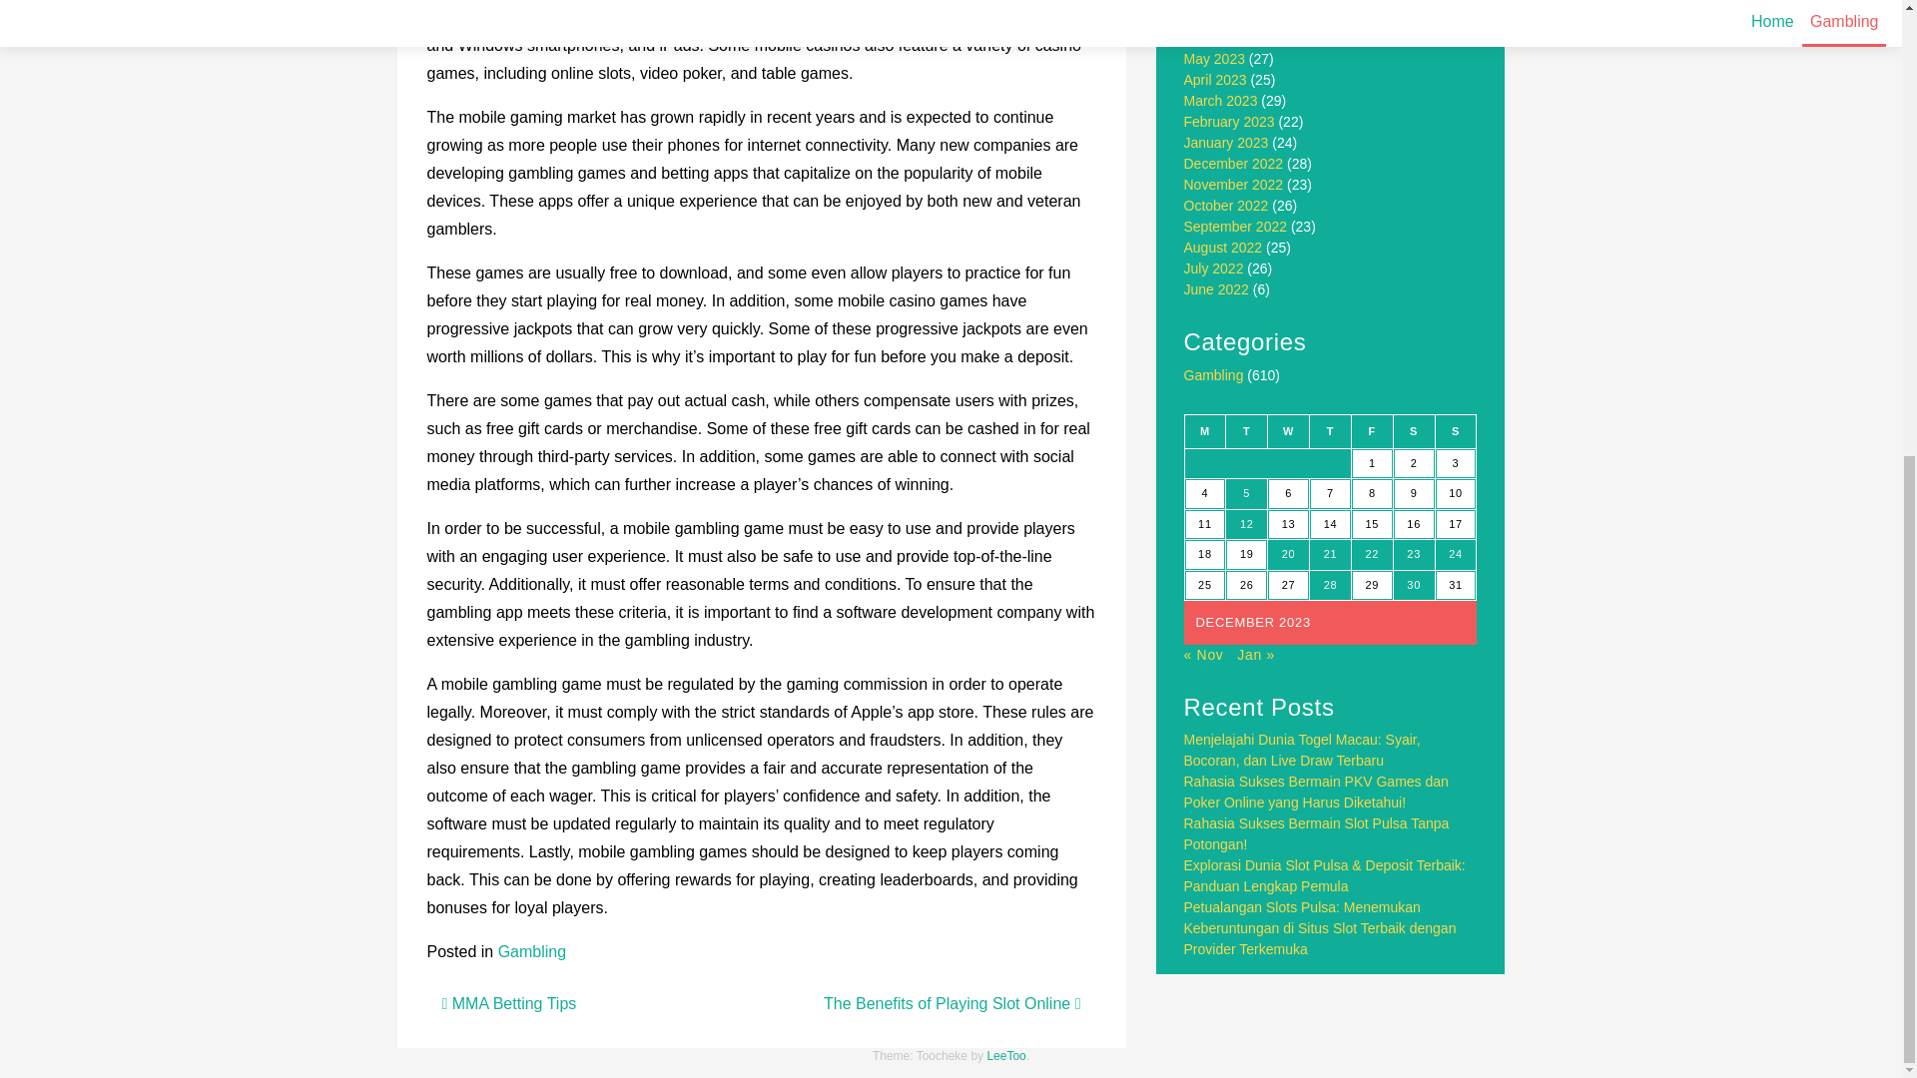 The image size is (1917, 1078). Describe the element at coordinates (1372, 464) in the screenshot. I see `1` at that location.